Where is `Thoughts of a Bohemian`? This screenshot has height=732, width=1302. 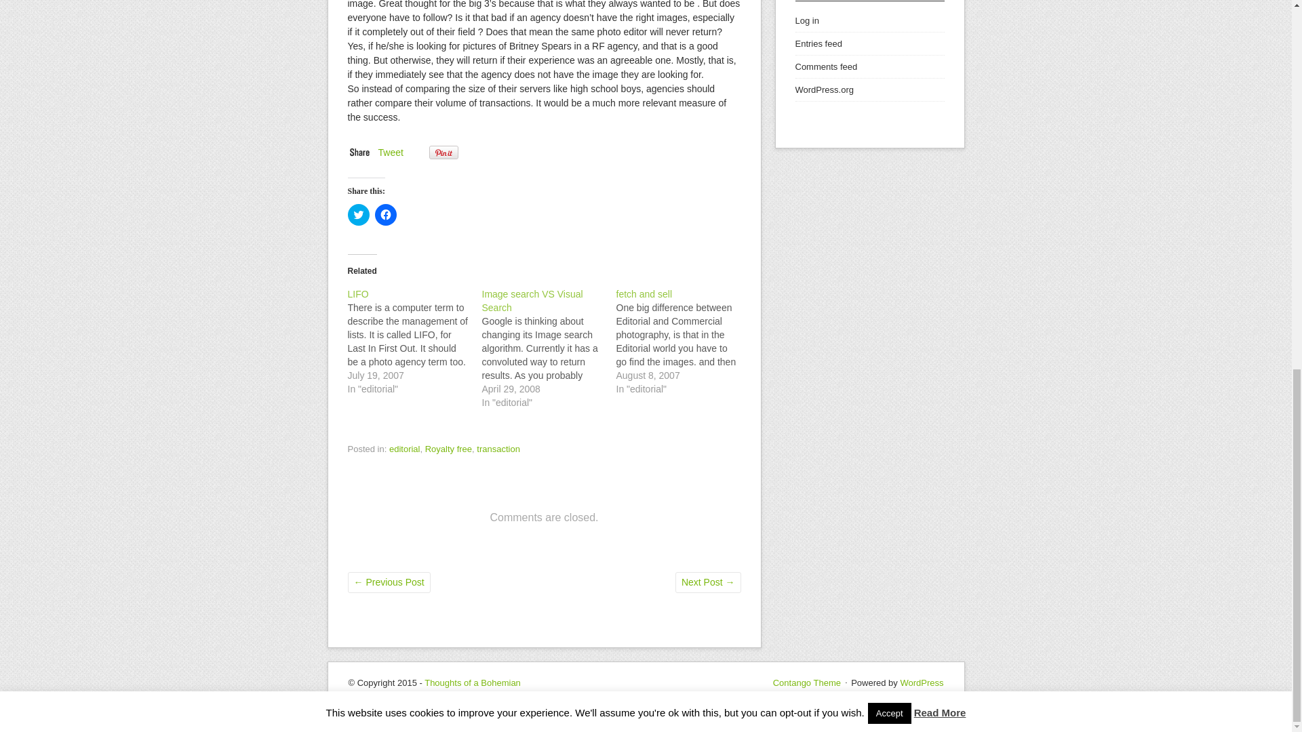 Thoughts of a Bohemian is located at coordinates (472, 683).